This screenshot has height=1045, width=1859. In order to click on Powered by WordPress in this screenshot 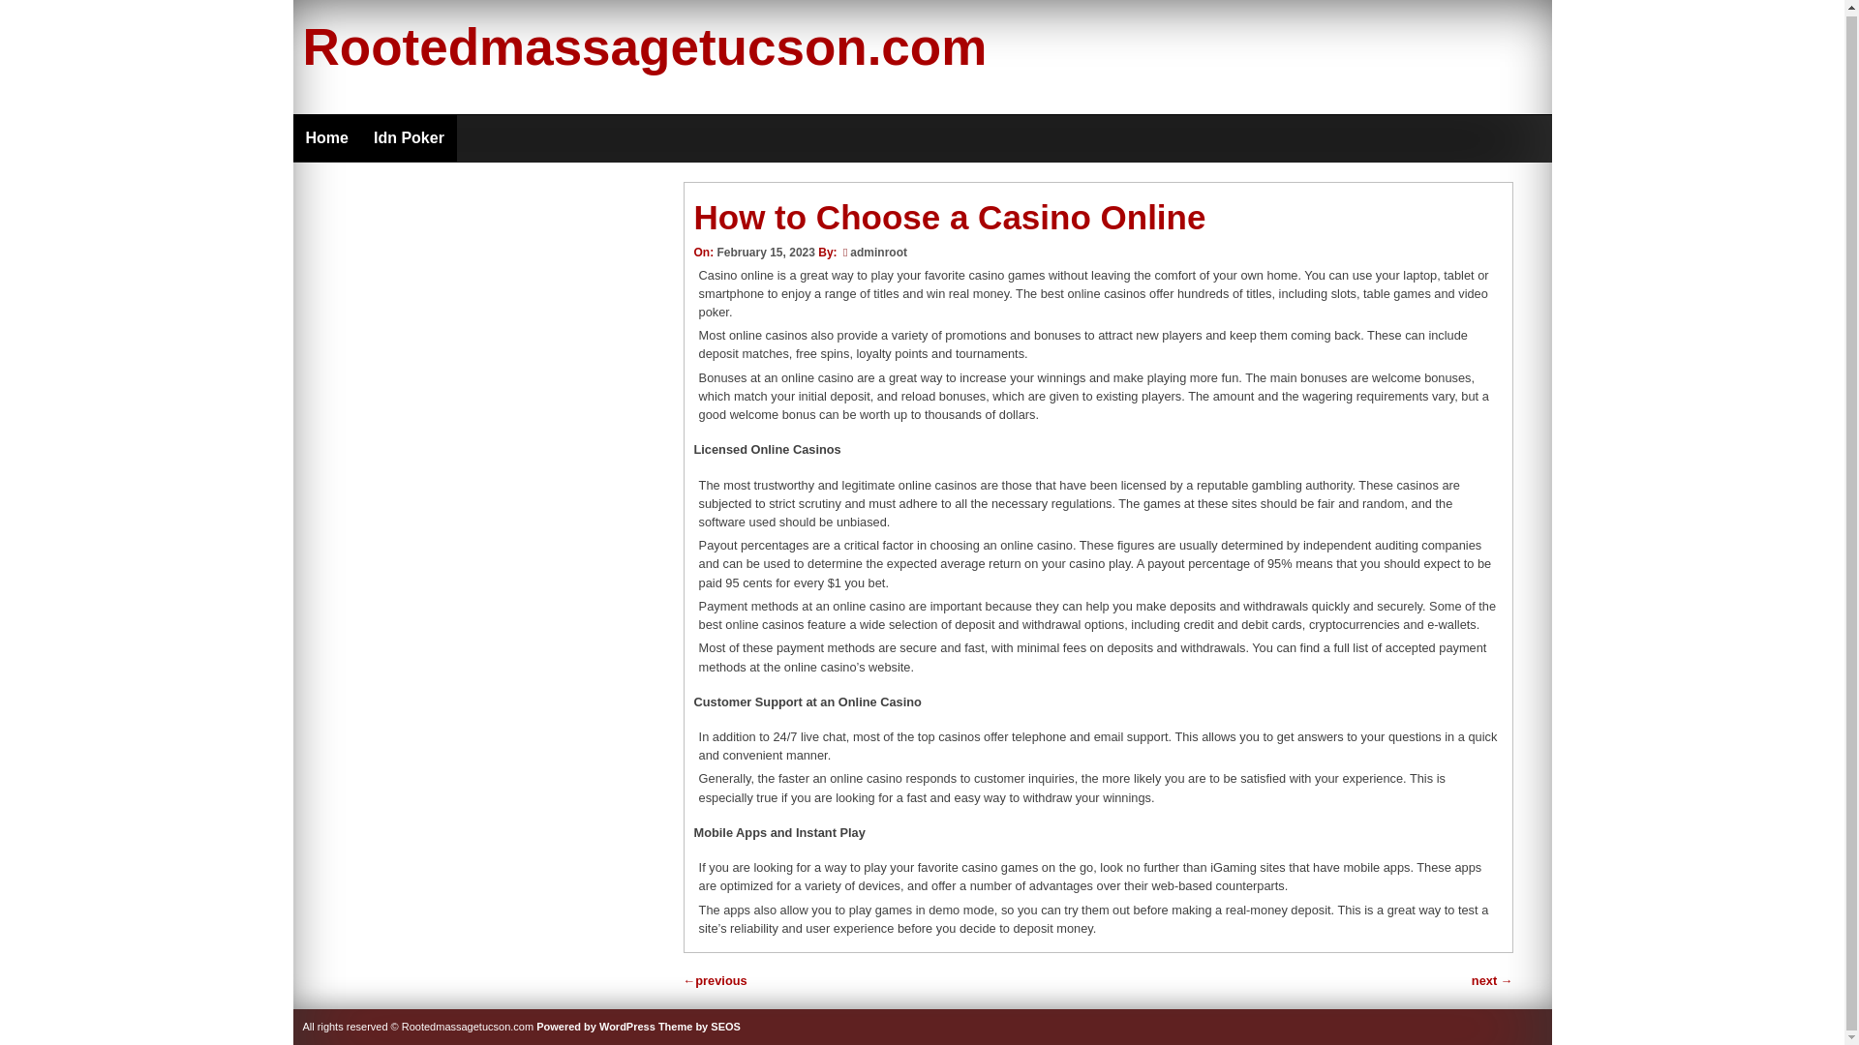, I will do `click(596, 1027)`.